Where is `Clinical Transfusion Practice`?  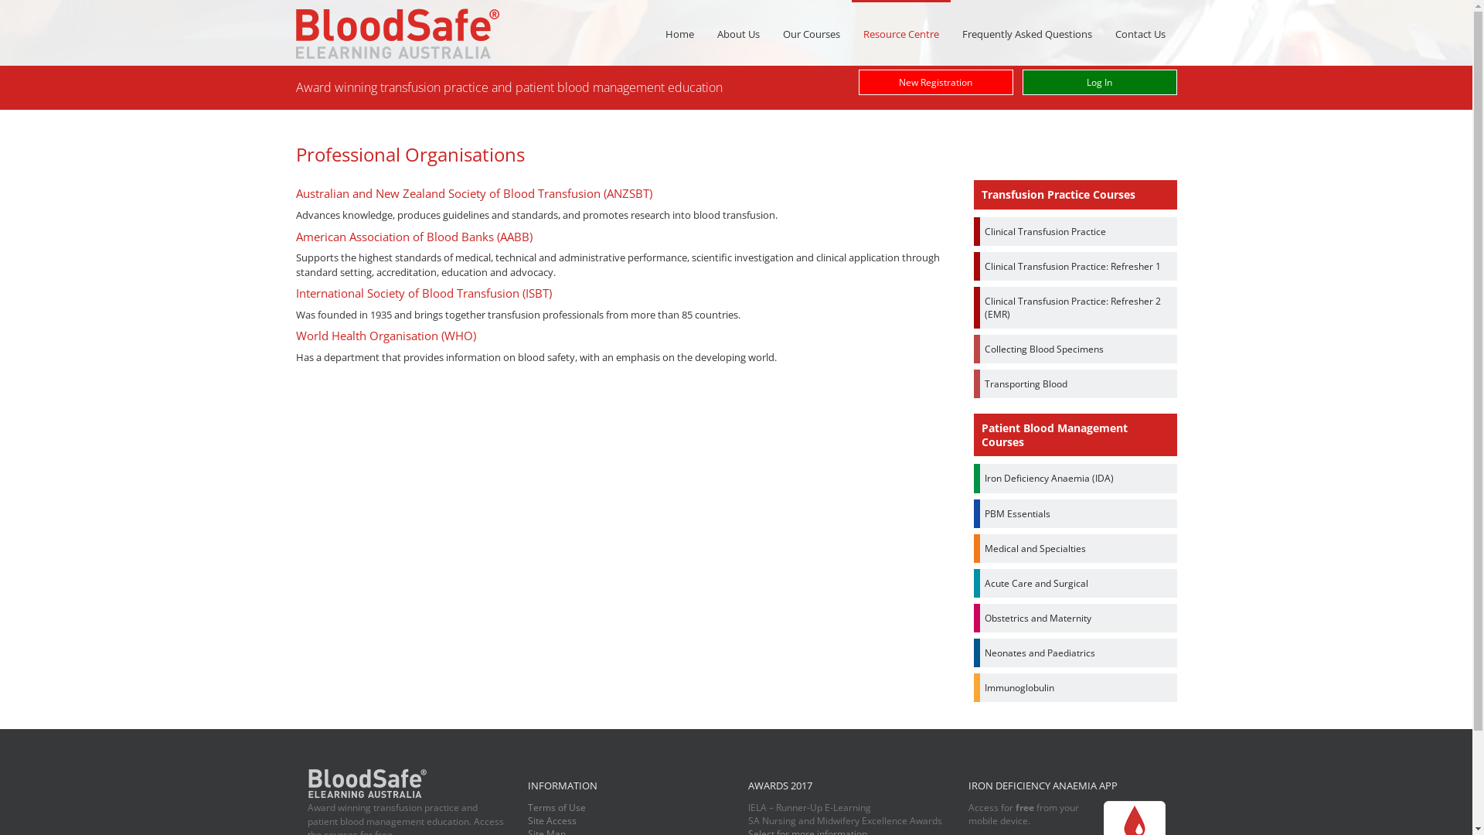 Clinical Transfusion Practice is located at coordinates (1076, 232).